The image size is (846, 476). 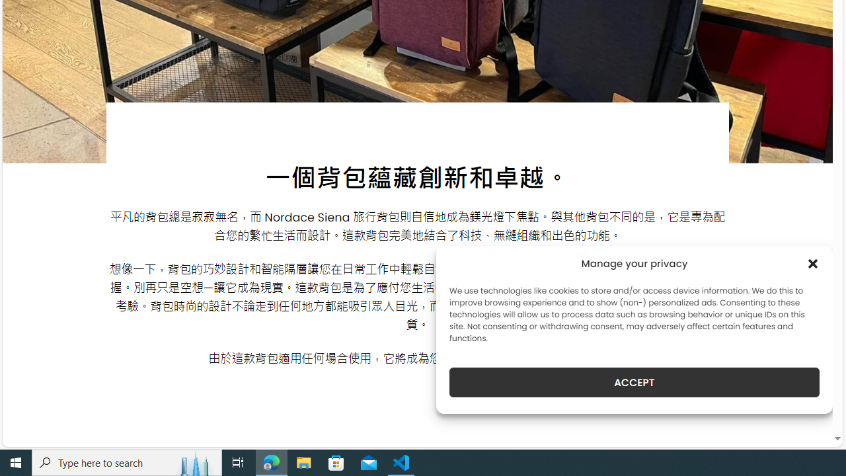 What do you see at coordinates (634, 382) in the screenshot?
I see `ACCEPT` at bounding box center [634, 382].